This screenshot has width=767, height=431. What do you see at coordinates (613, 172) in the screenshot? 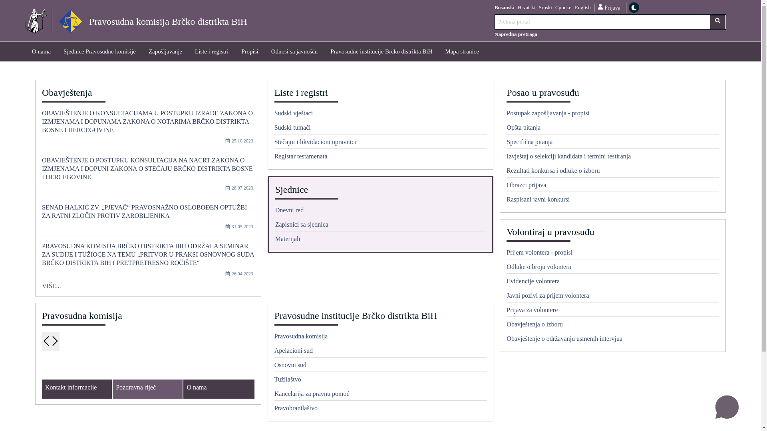
I see `Rezultati konkursa i odluke o izboru` at bounding box center [613, 172].